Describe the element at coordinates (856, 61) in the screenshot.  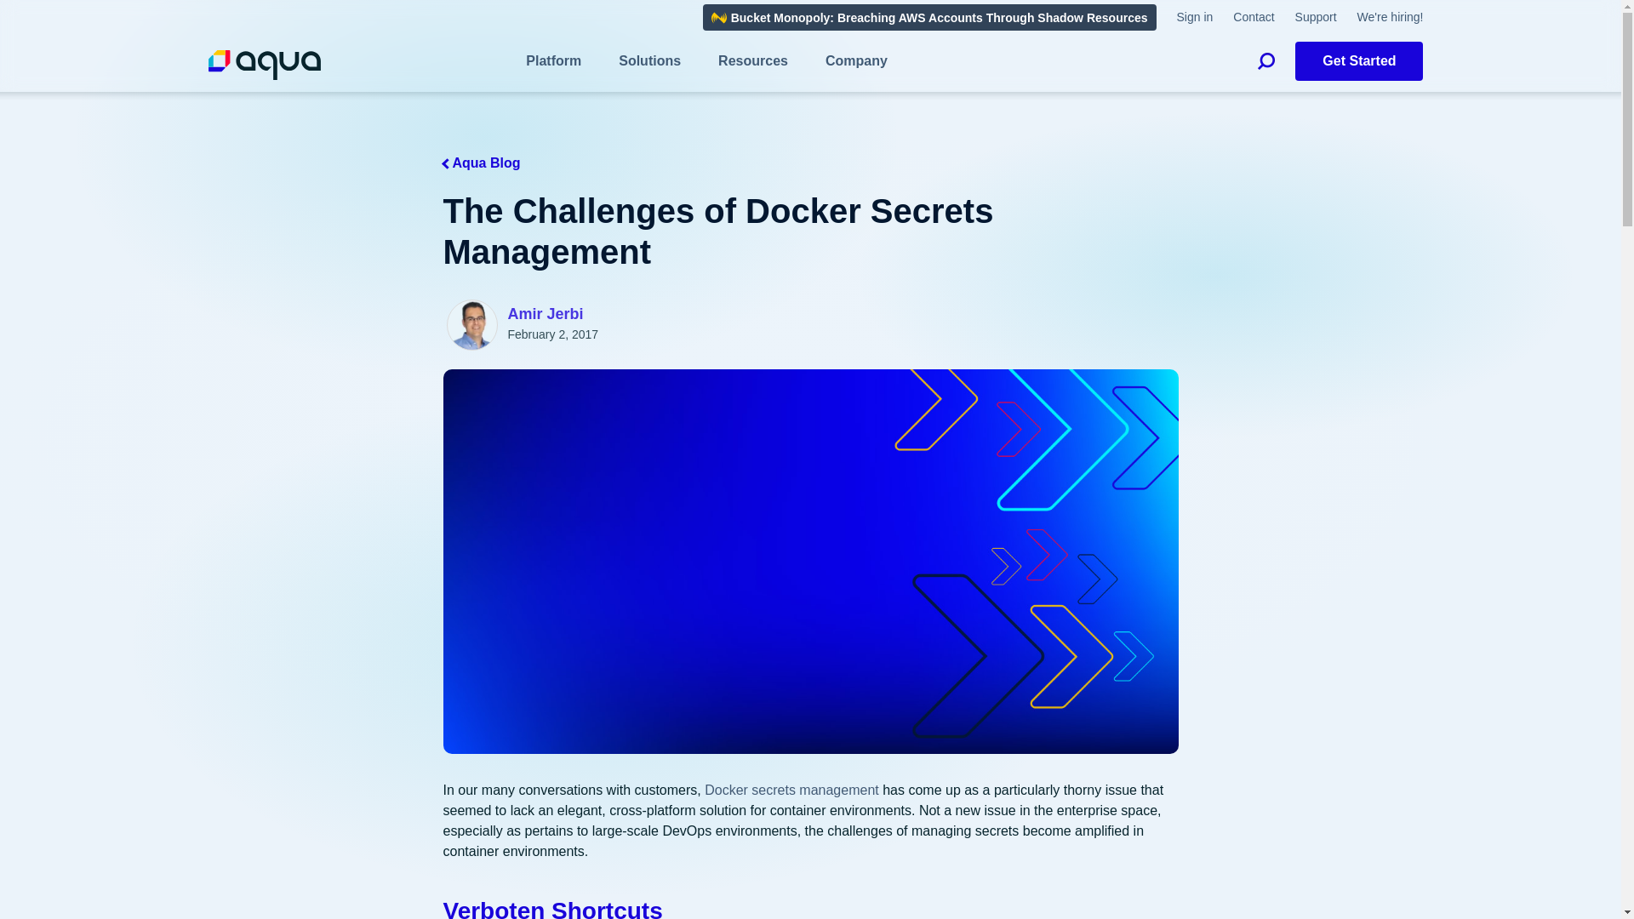
I see `Company` at that location.